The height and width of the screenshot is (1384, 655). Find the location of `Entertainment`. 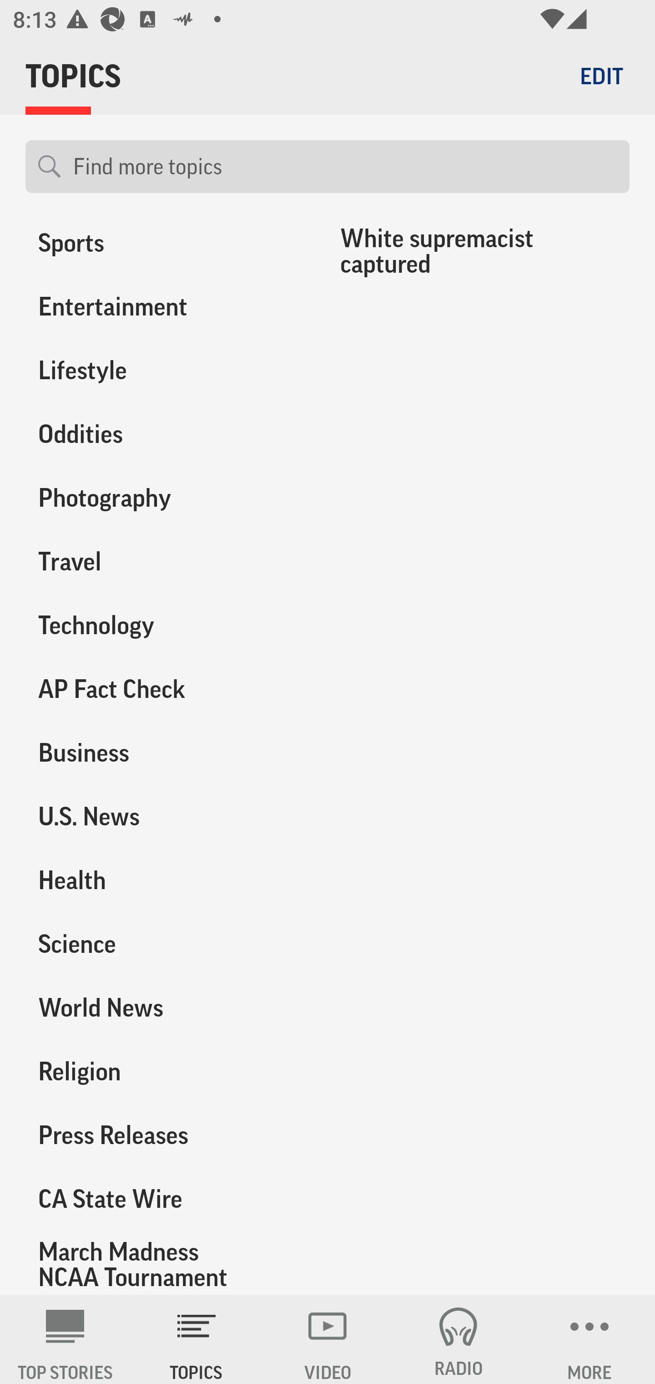

Entertainment is located at coordinates (164, 307).